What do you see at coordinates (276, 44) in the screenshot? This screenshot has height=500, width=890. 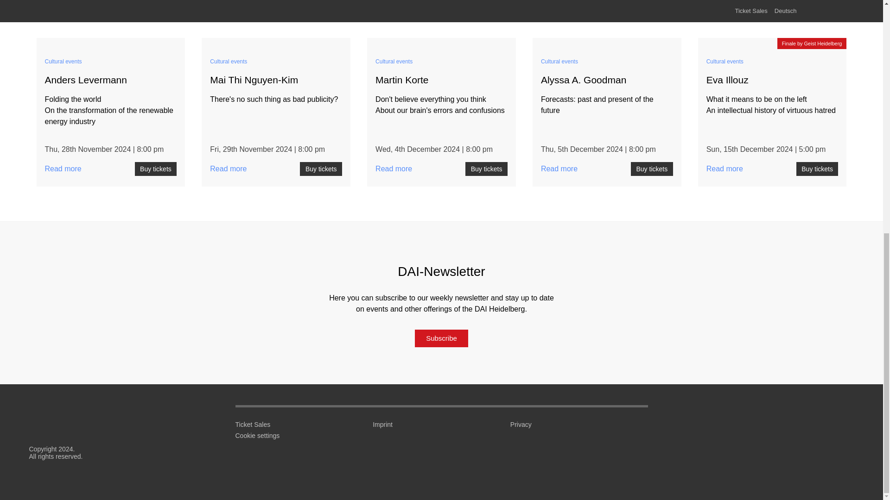 I see `Read more` at bounding box center [276, 44].